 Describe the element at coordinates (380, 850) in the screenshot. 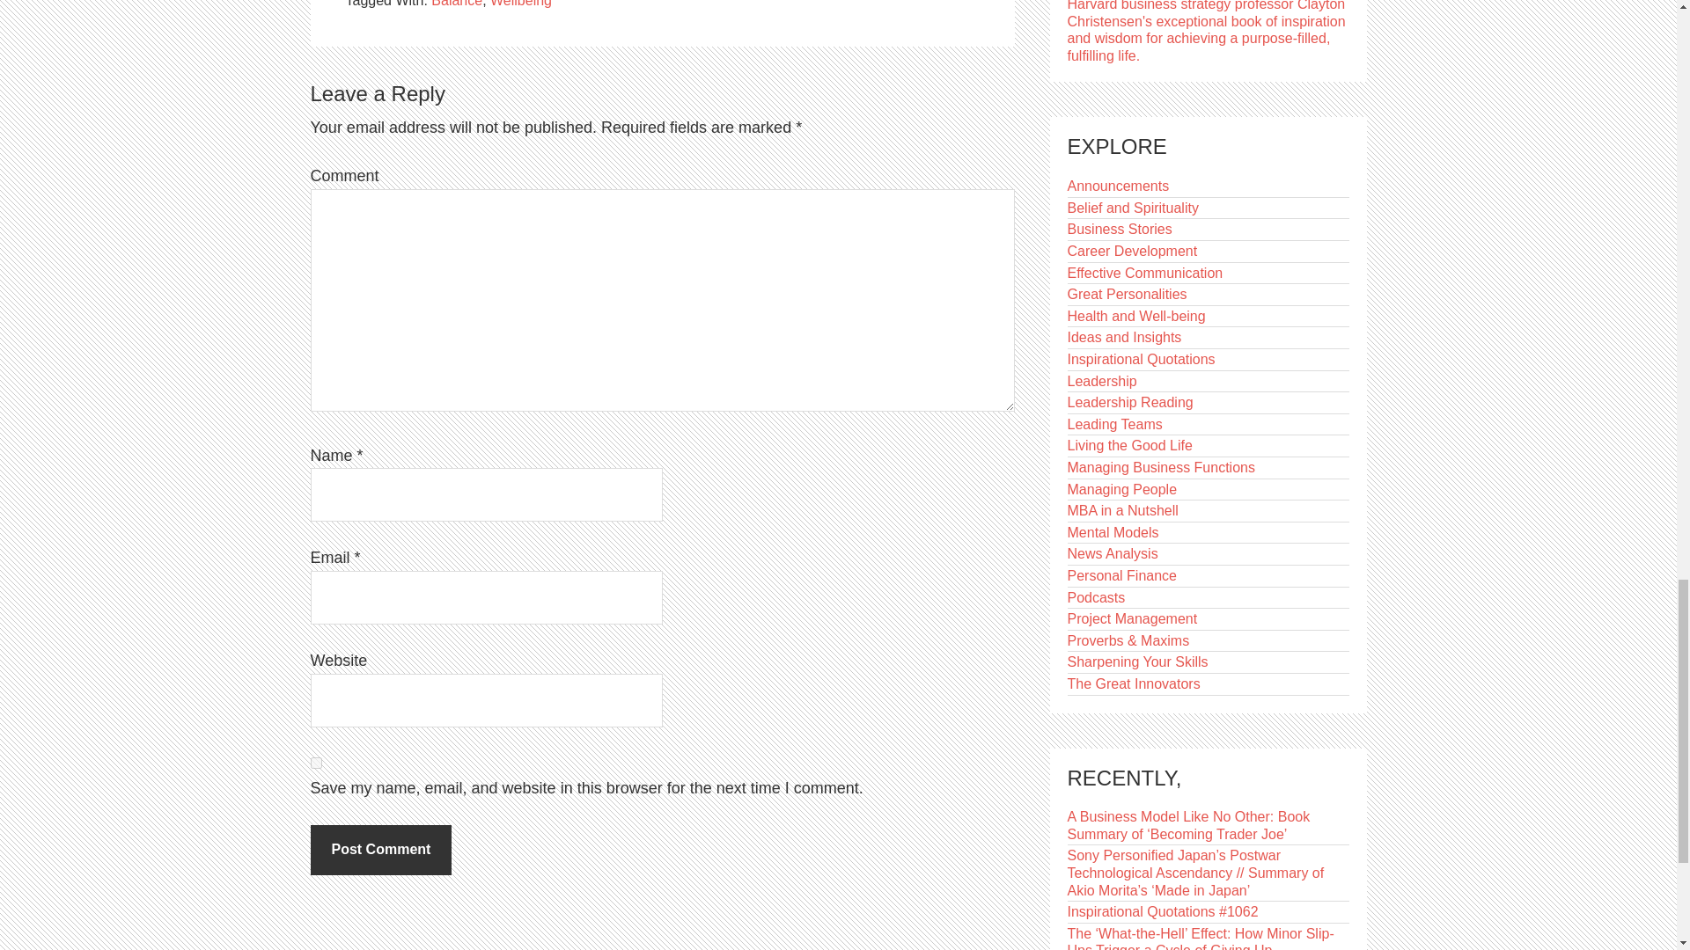

I see `Post Comment` at that location.